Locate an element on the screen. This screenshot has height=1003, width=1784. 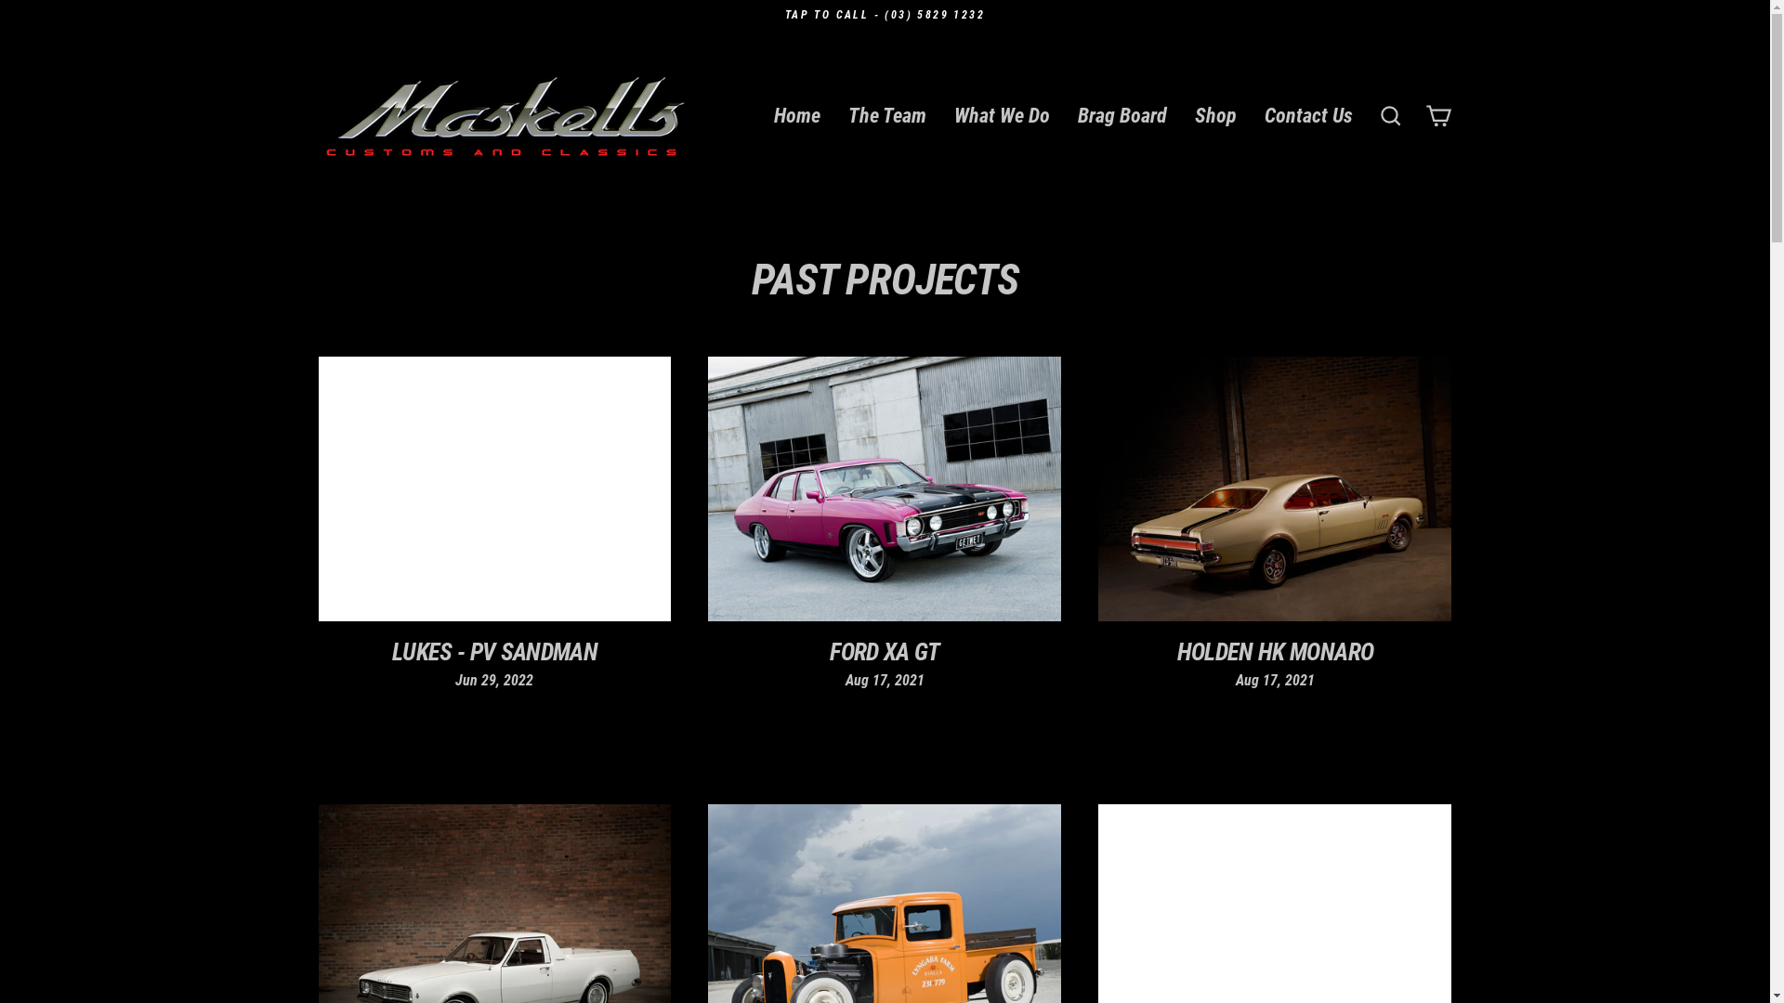
What We Do is located at coordinates (1002, 116).